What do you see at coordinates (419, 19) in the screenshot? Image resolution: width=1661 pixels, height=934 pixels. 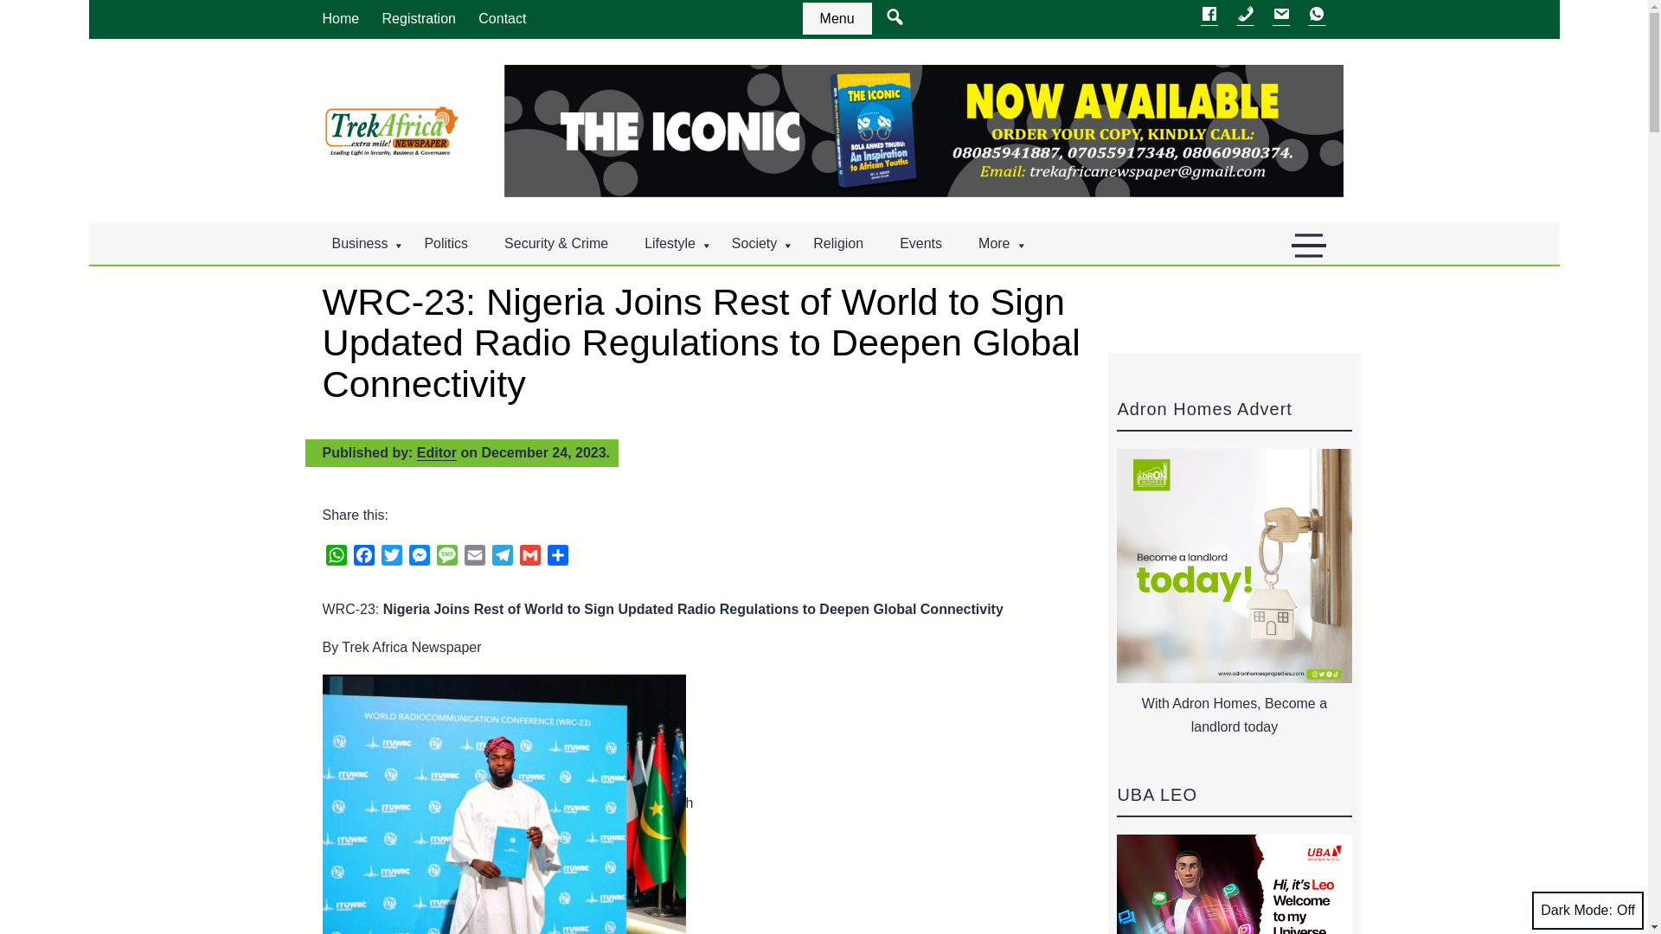 I see `Registration` at bounding box center [419, 19].